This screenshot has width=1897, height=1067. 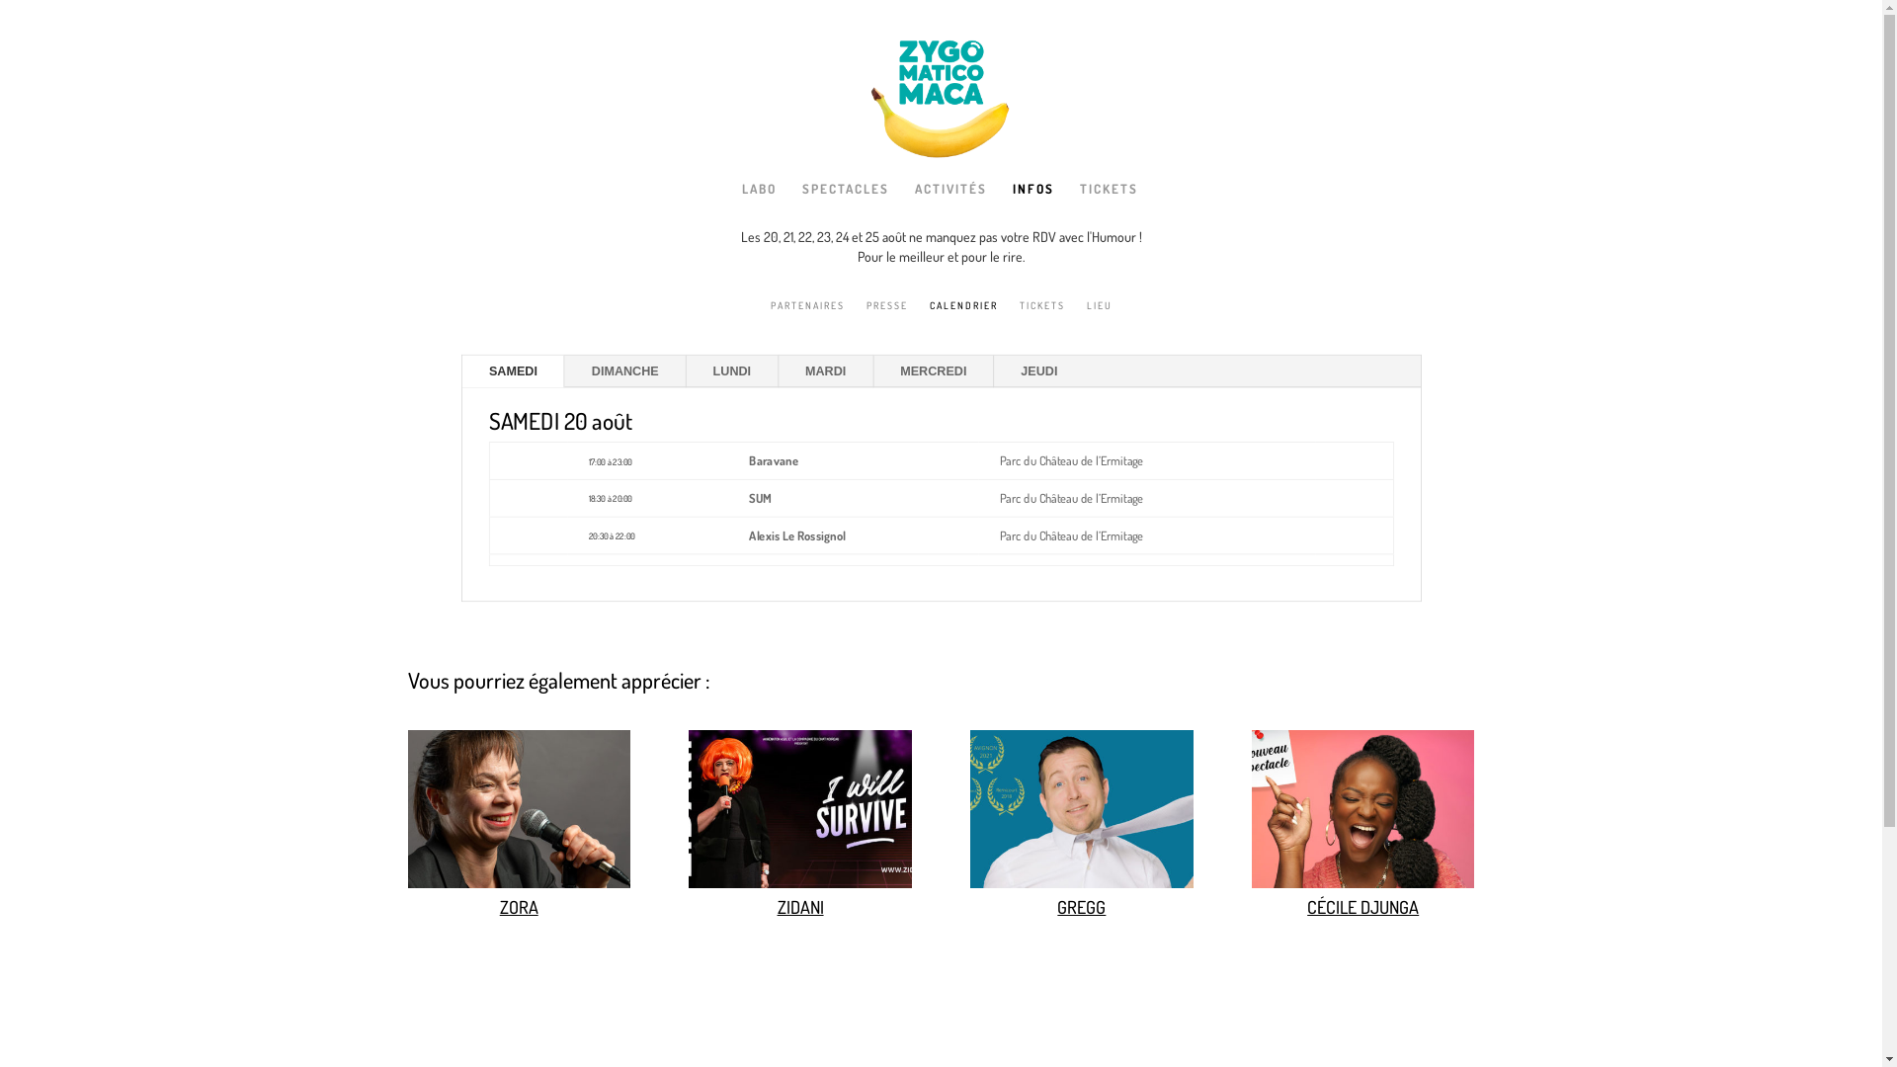 What do you see at coordinates (1043, 373) in the screenshot?
I see `JEUDI` at bounding box center [1043, 373].